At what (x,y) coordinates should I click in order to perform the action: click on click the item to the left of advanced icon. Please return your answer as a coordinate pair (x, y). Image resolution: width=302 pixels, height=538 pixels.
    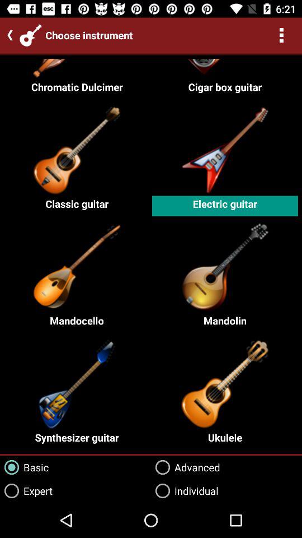
    Looking at the image, I should click on (25, 467).